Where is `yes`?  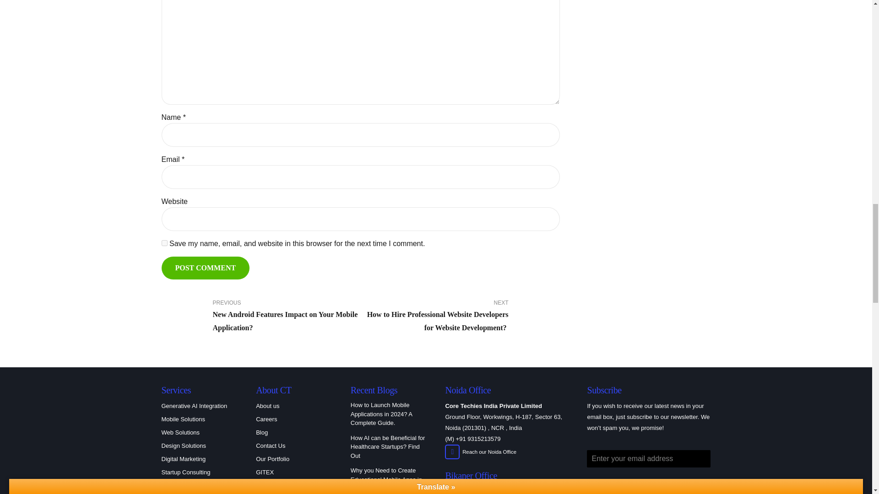
yes is located at coordinates (164, 242).